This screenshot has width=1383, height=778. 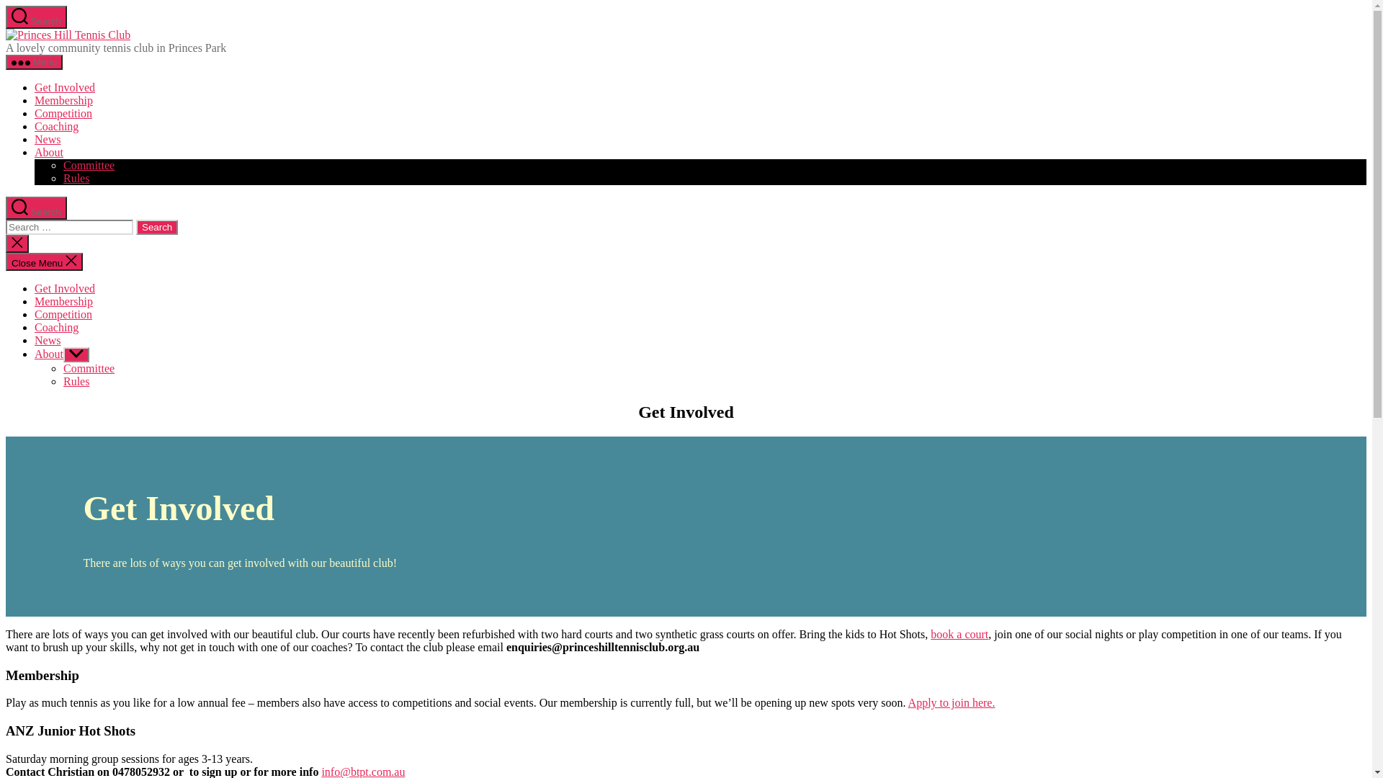 I want to click on Skip to the content, so click(x=6, y=6).